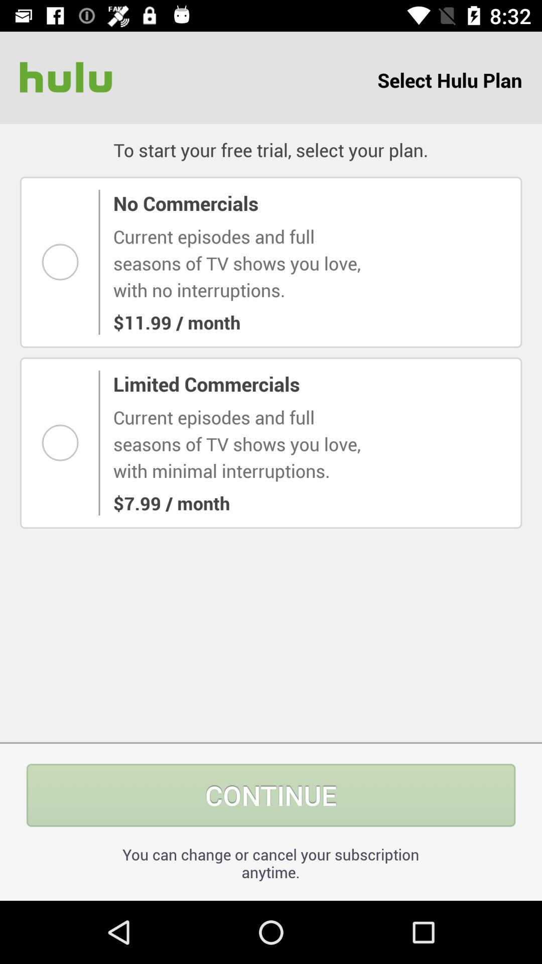 This screenshot has height=964, width=542. Describe the element at coordinates (271, 795) in the screenshot. I see `click the item above you can change` at that location.